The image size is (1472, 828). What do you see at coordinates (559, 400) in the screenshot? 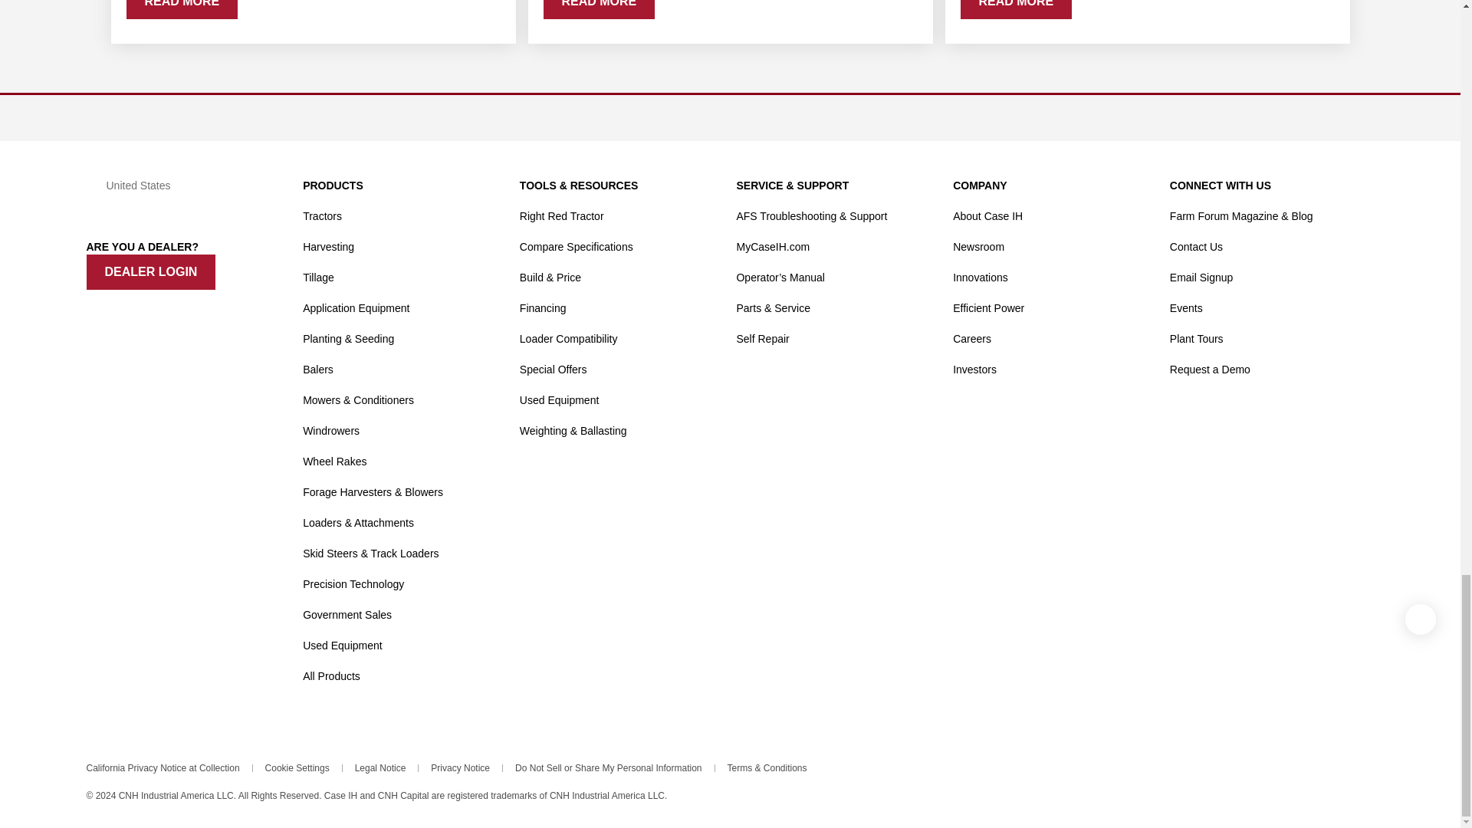
I see `Used Equipment` at bounding box center [559, 400].